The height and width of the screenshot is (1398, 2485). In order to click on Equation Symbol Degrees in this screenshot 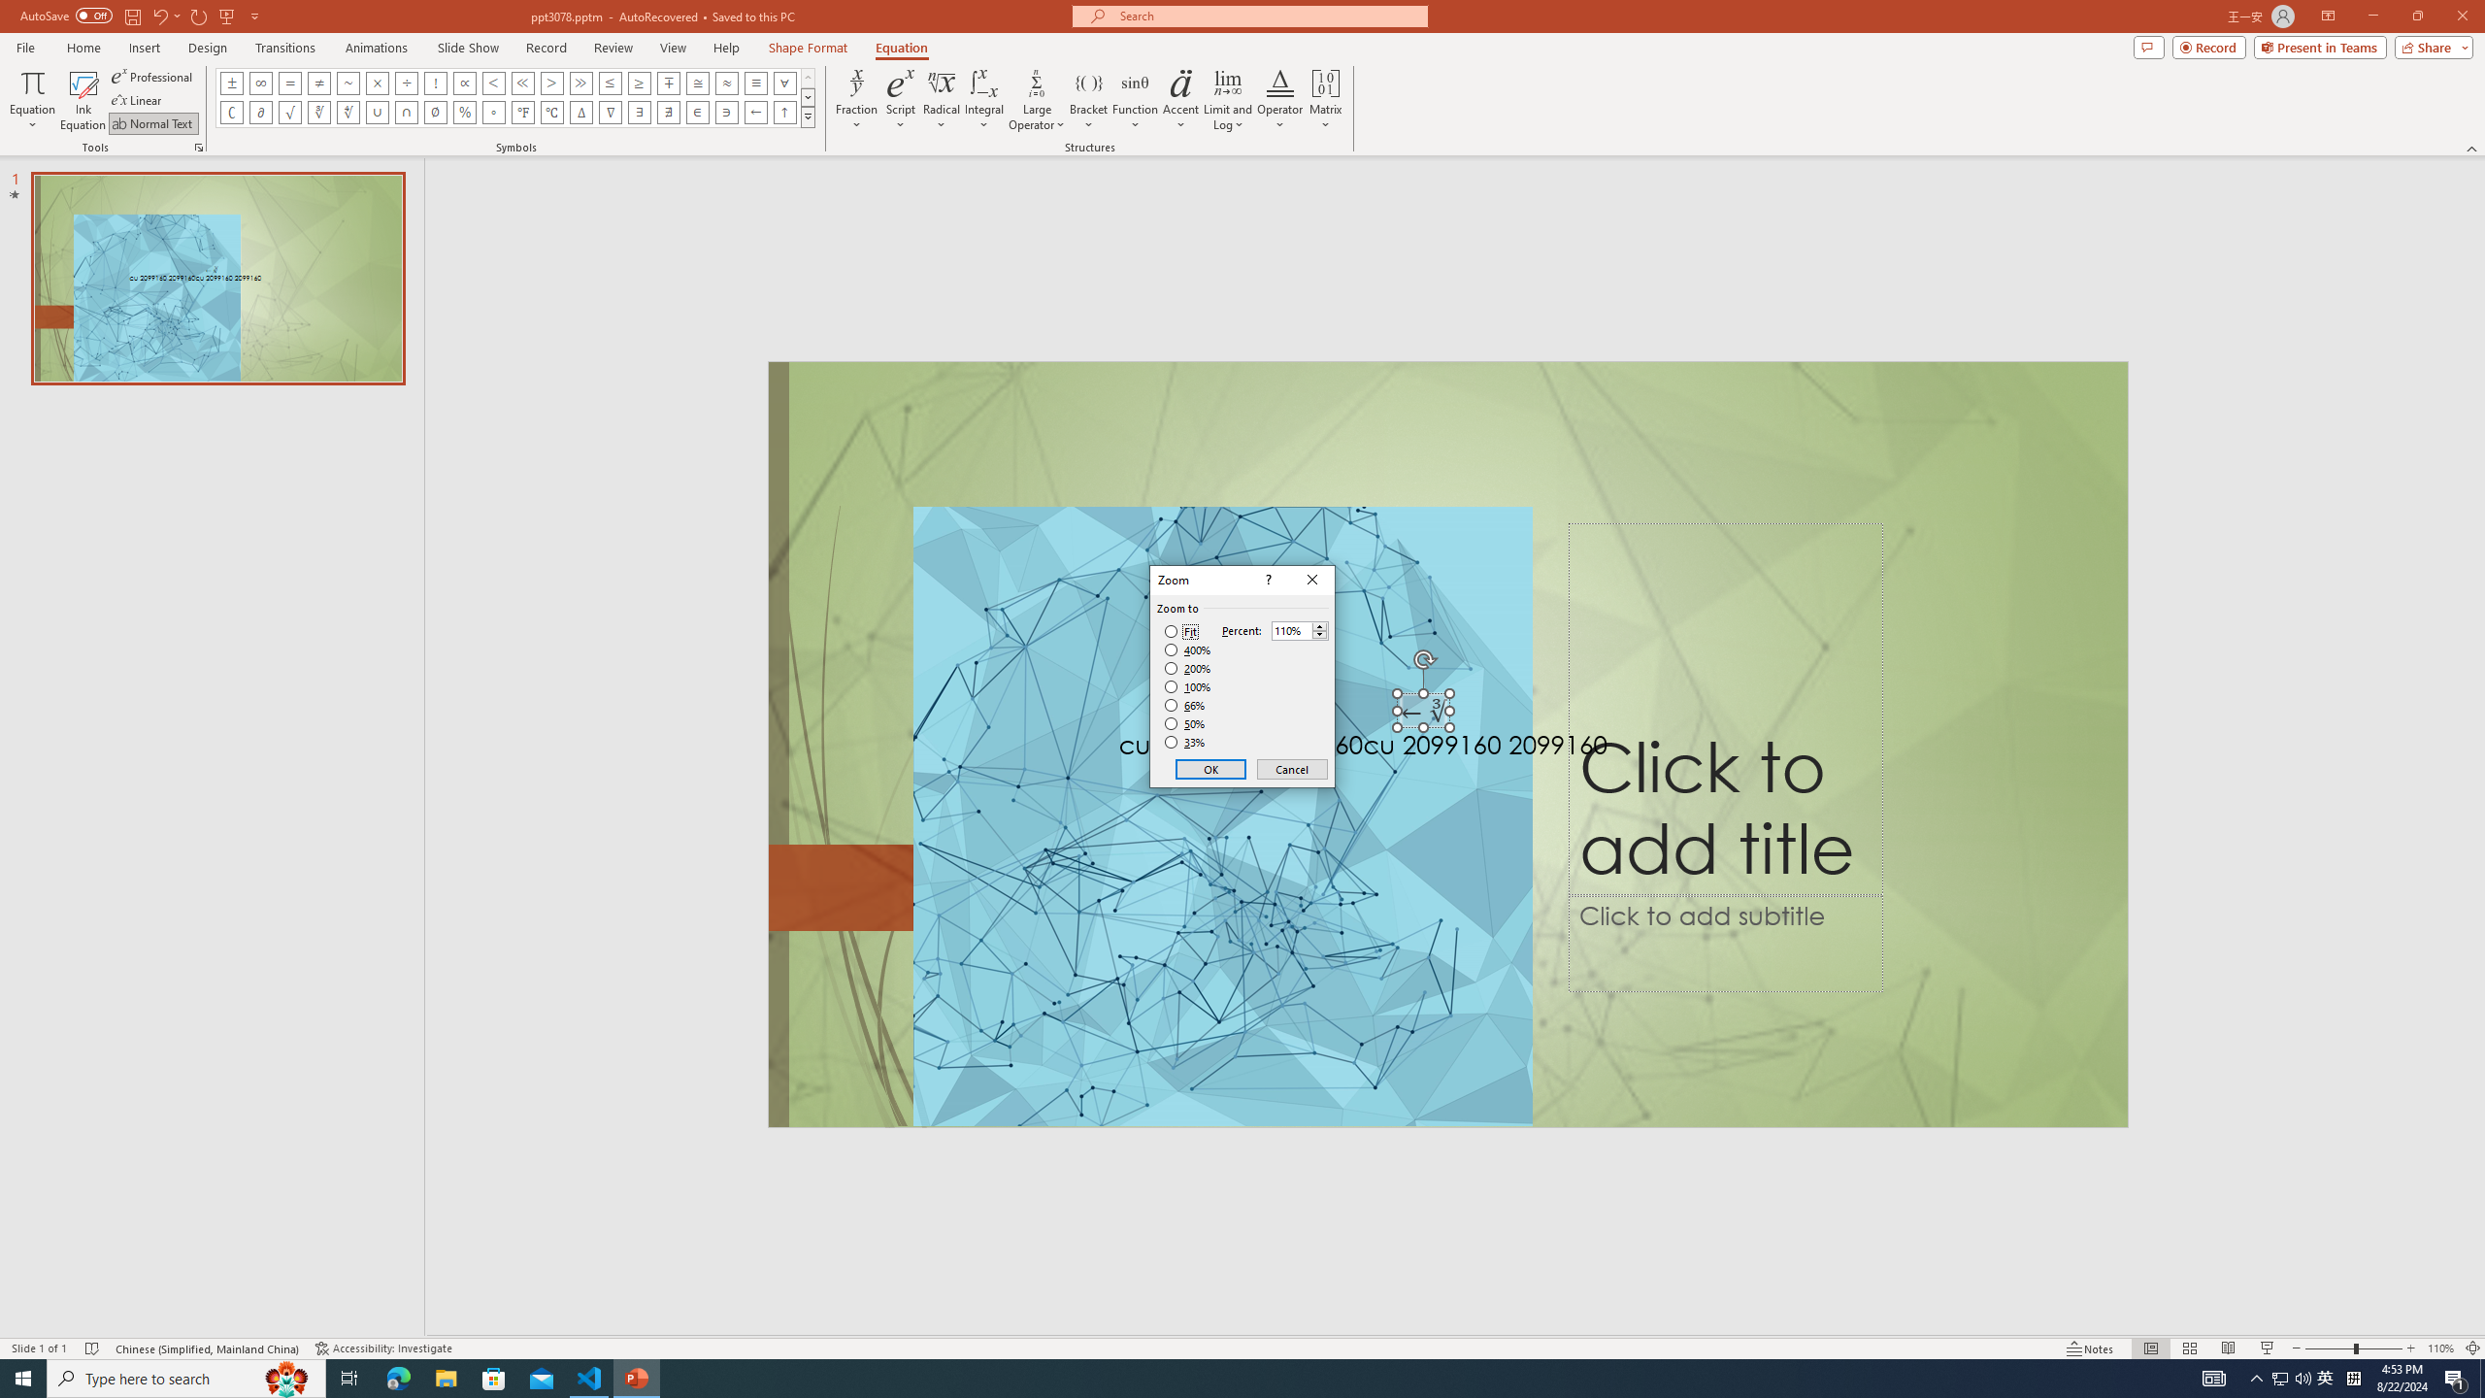, I will do `click(494, 113)`.